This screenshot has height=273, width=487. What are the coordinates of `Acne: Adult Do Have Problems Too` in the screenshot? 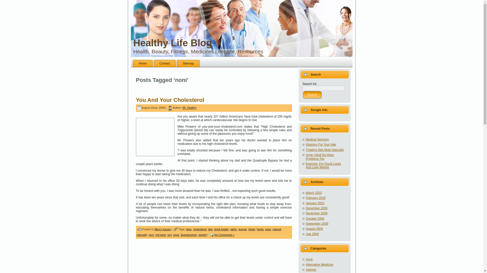 It's located at (320, 156).